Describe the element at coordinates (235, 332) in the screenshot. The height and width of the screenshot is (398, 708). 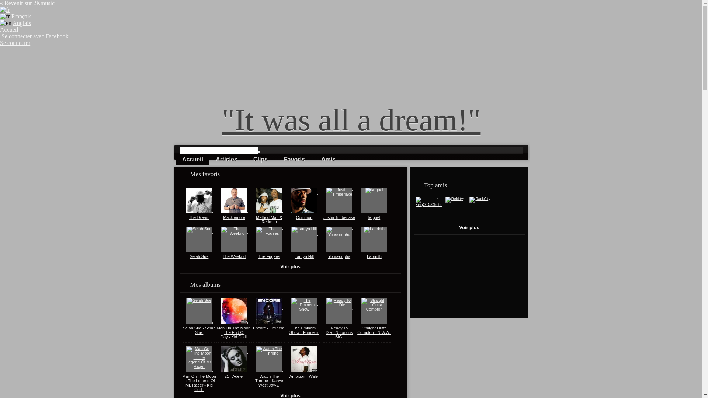
I see `Man On The Moon: The End Of Day - Kid Cudi ` at that location.